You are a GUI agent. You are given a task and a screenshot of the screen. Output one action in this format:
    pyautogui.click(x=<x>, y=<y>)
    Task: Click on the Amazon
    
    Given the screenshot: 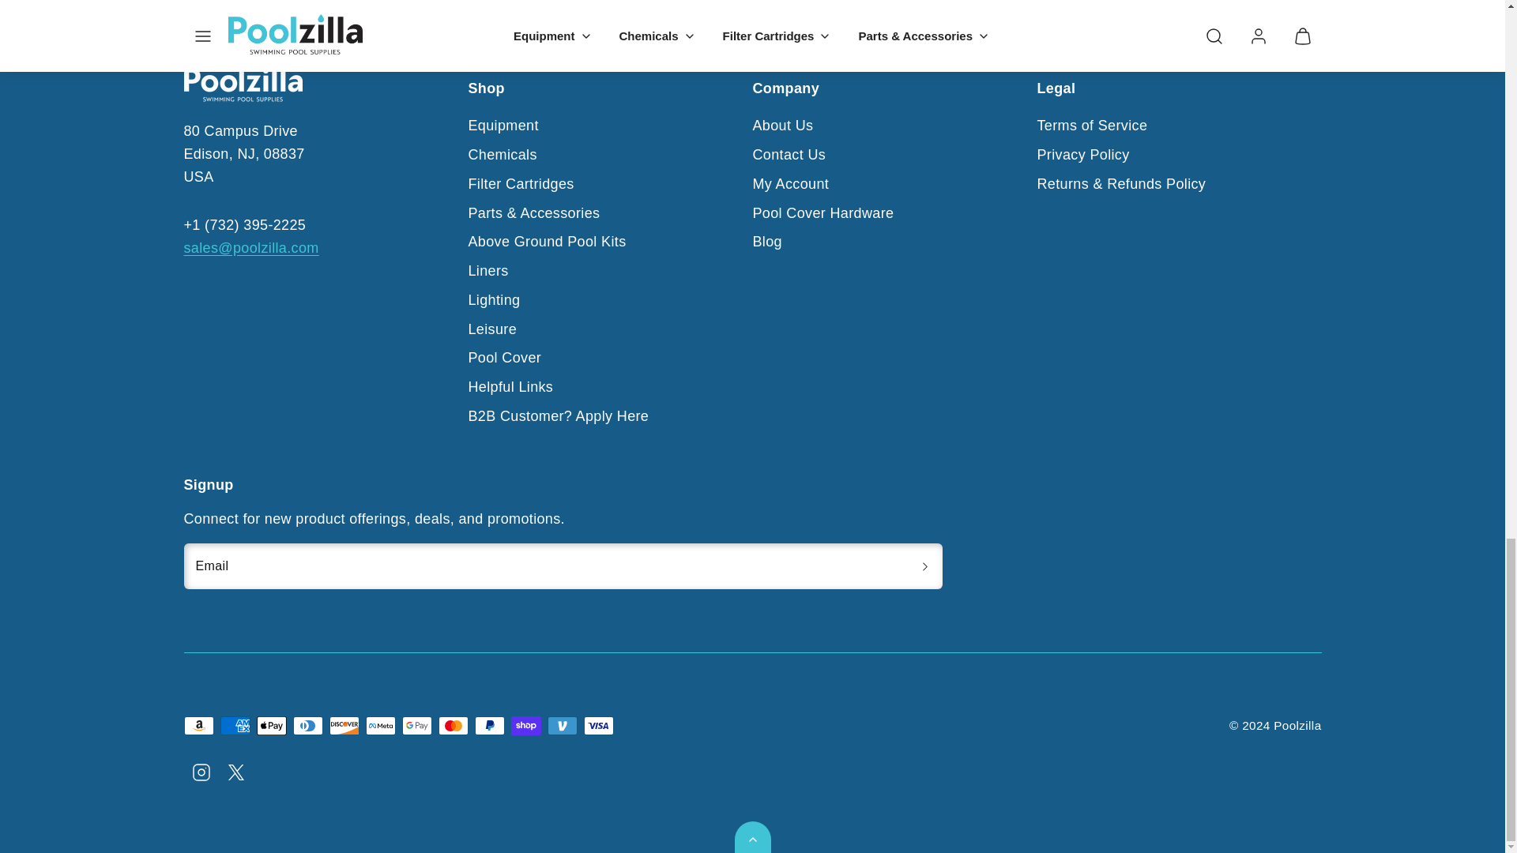 What is the action you would take?
    pyautogui.click(x=198, y=725)
    